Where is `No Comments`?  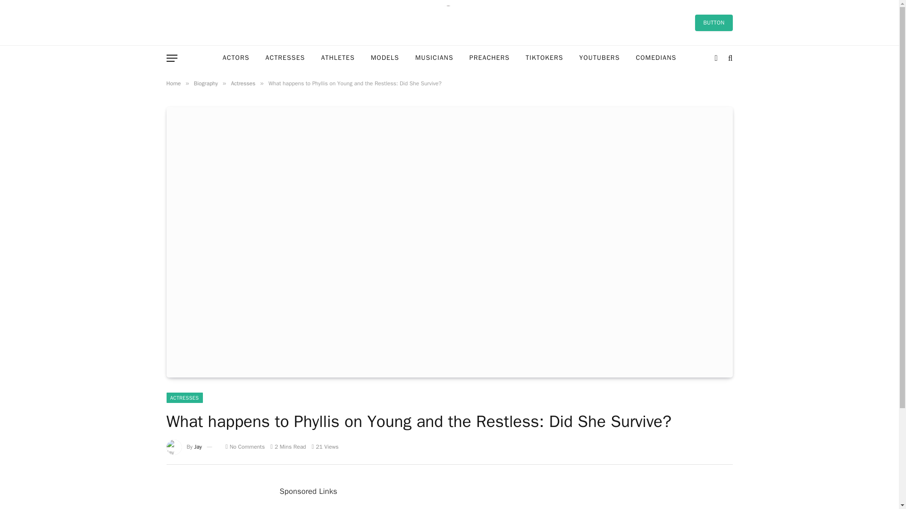
No Comments is located at coordinates (245, 446).